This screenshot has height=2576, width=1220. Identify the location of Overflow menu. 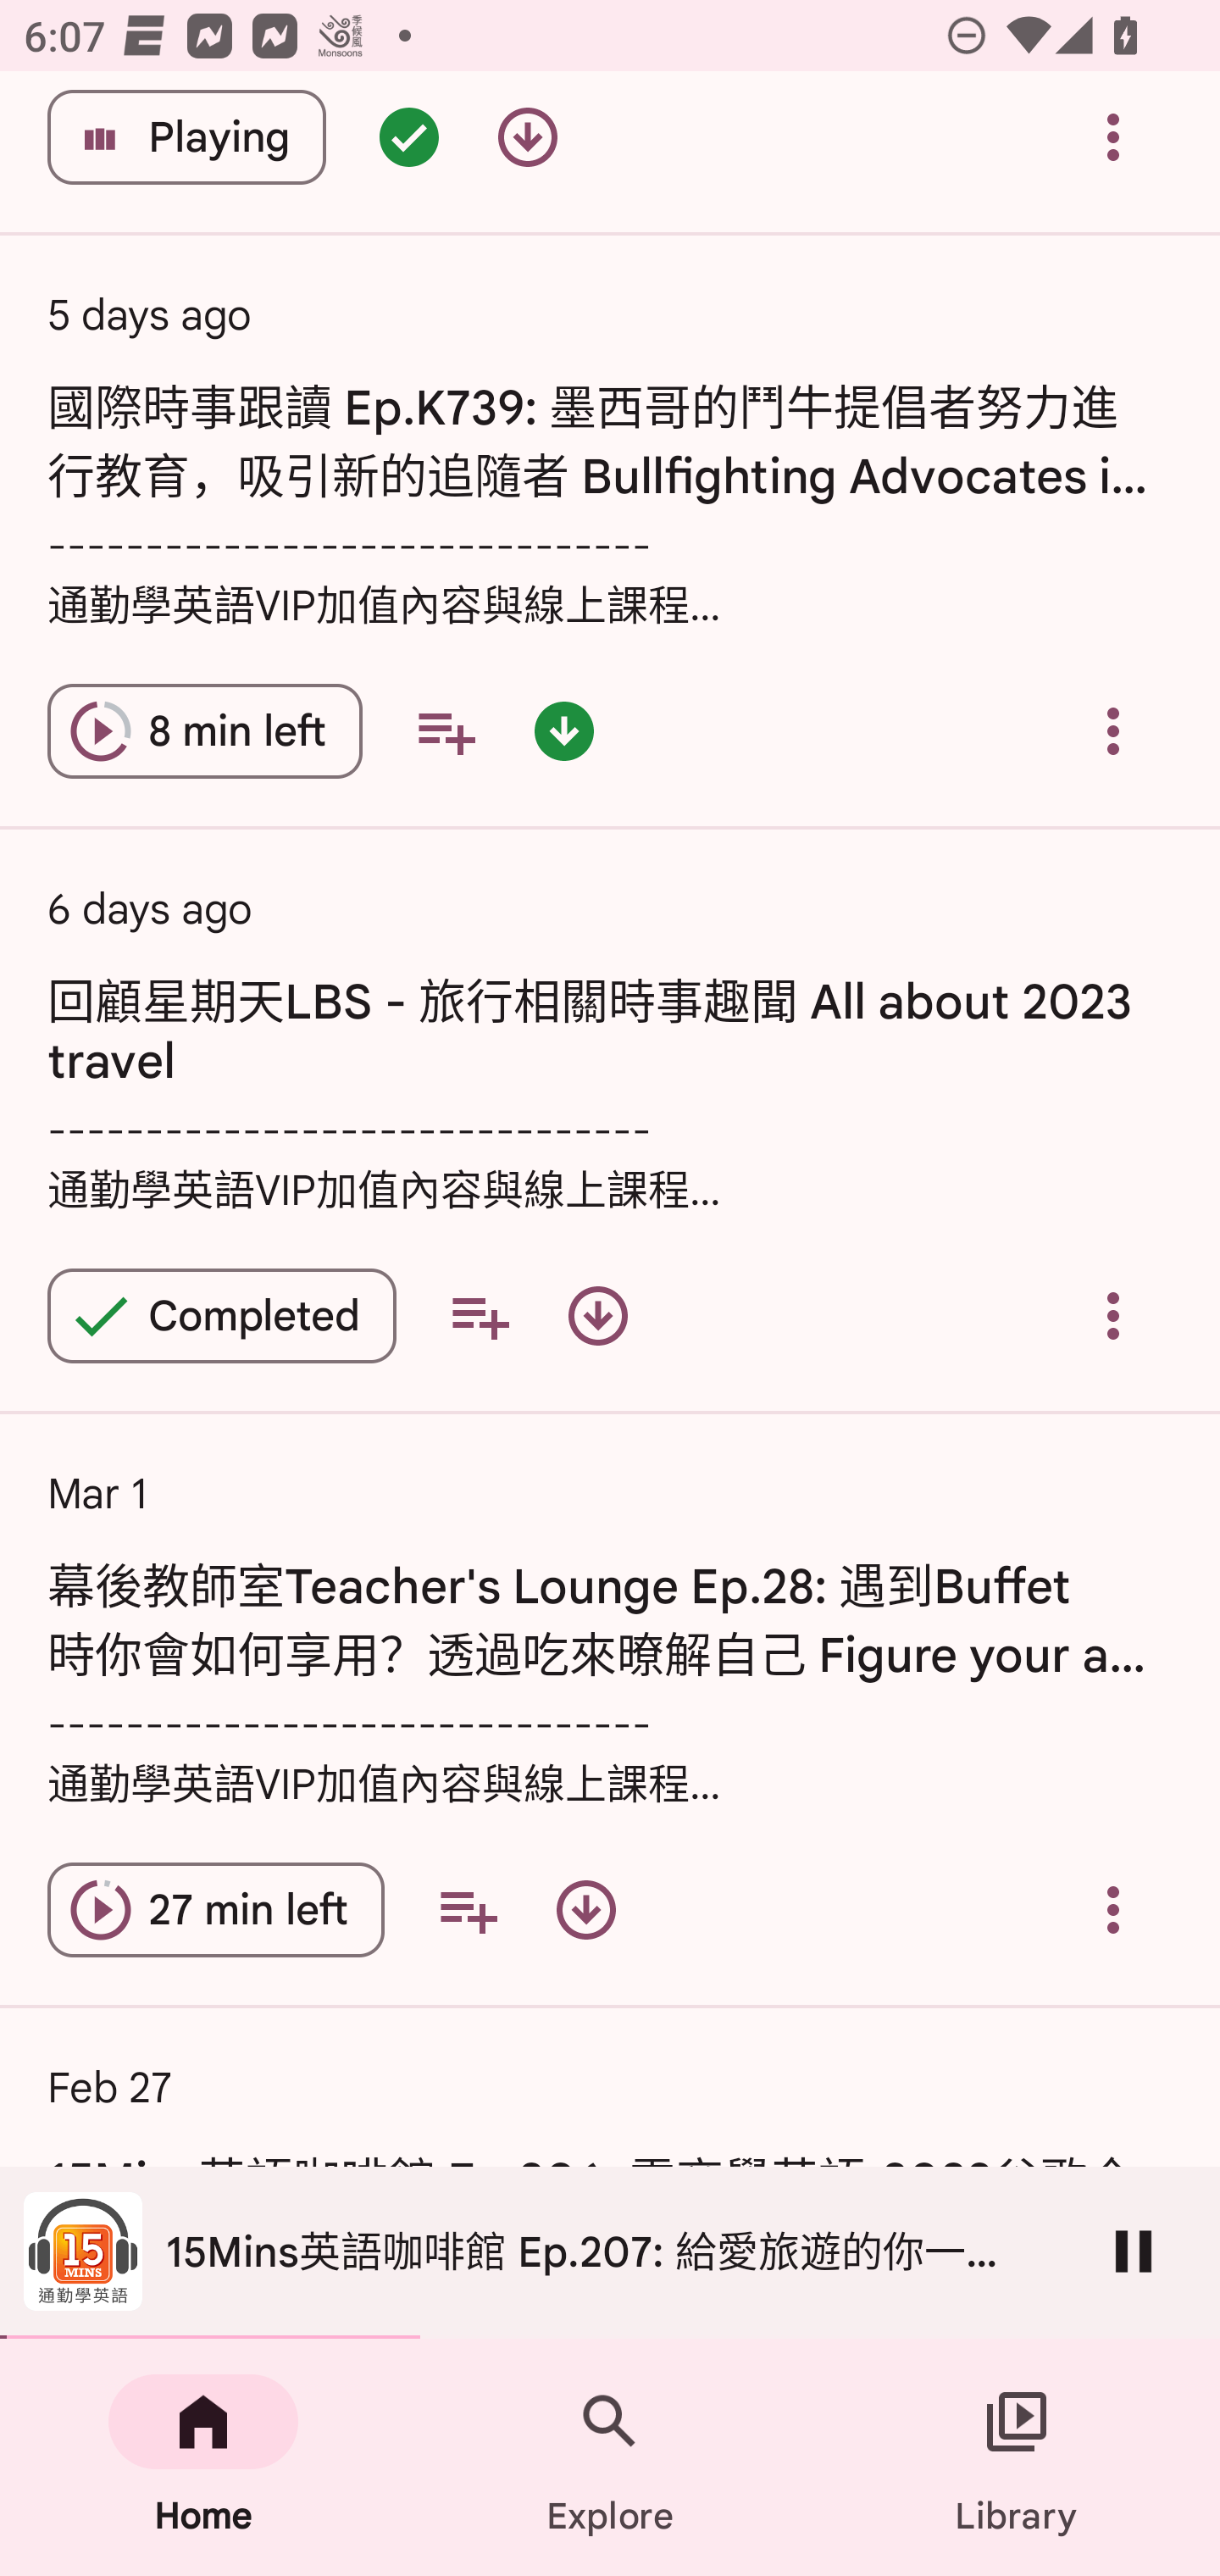
(1113, 1315).